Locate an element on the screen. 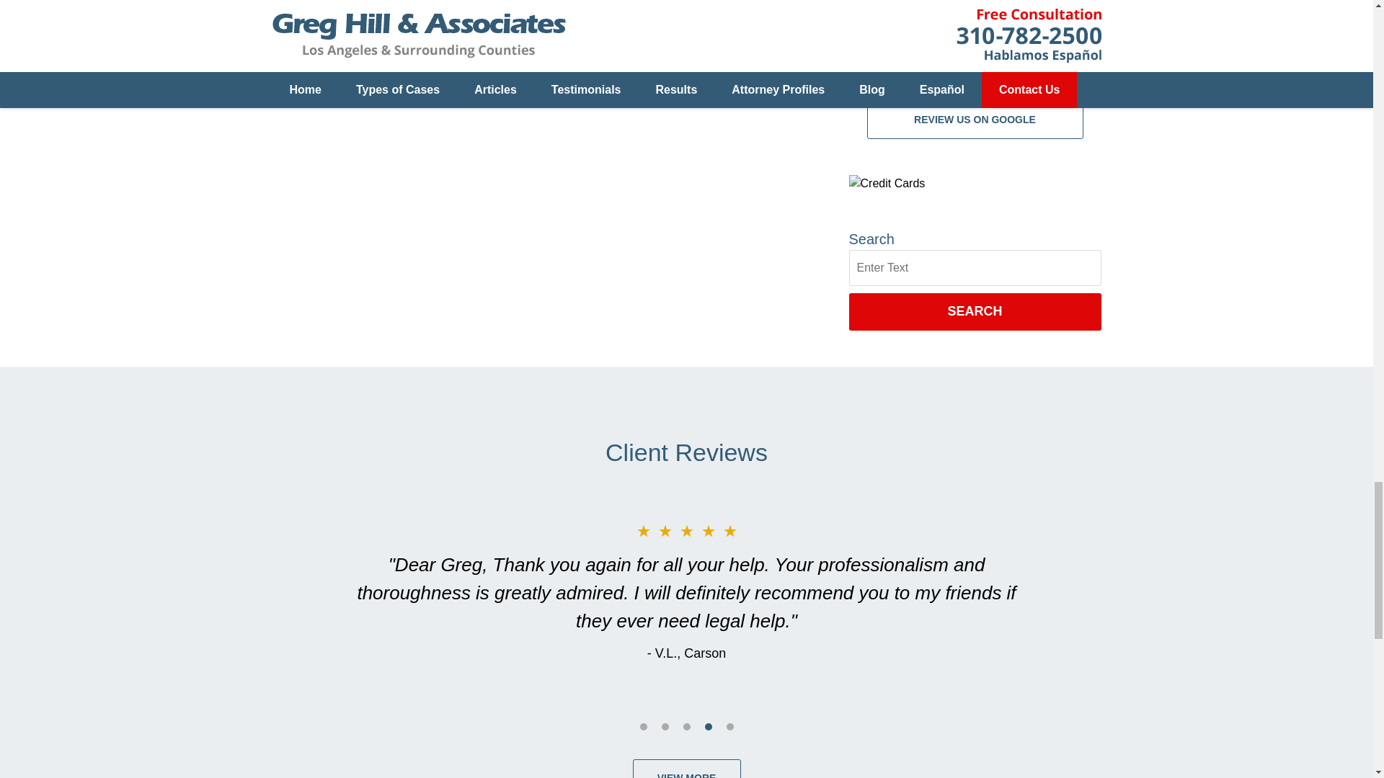 This screenshot has height=778, width=1384. Search is located at coordinates (975, 268).